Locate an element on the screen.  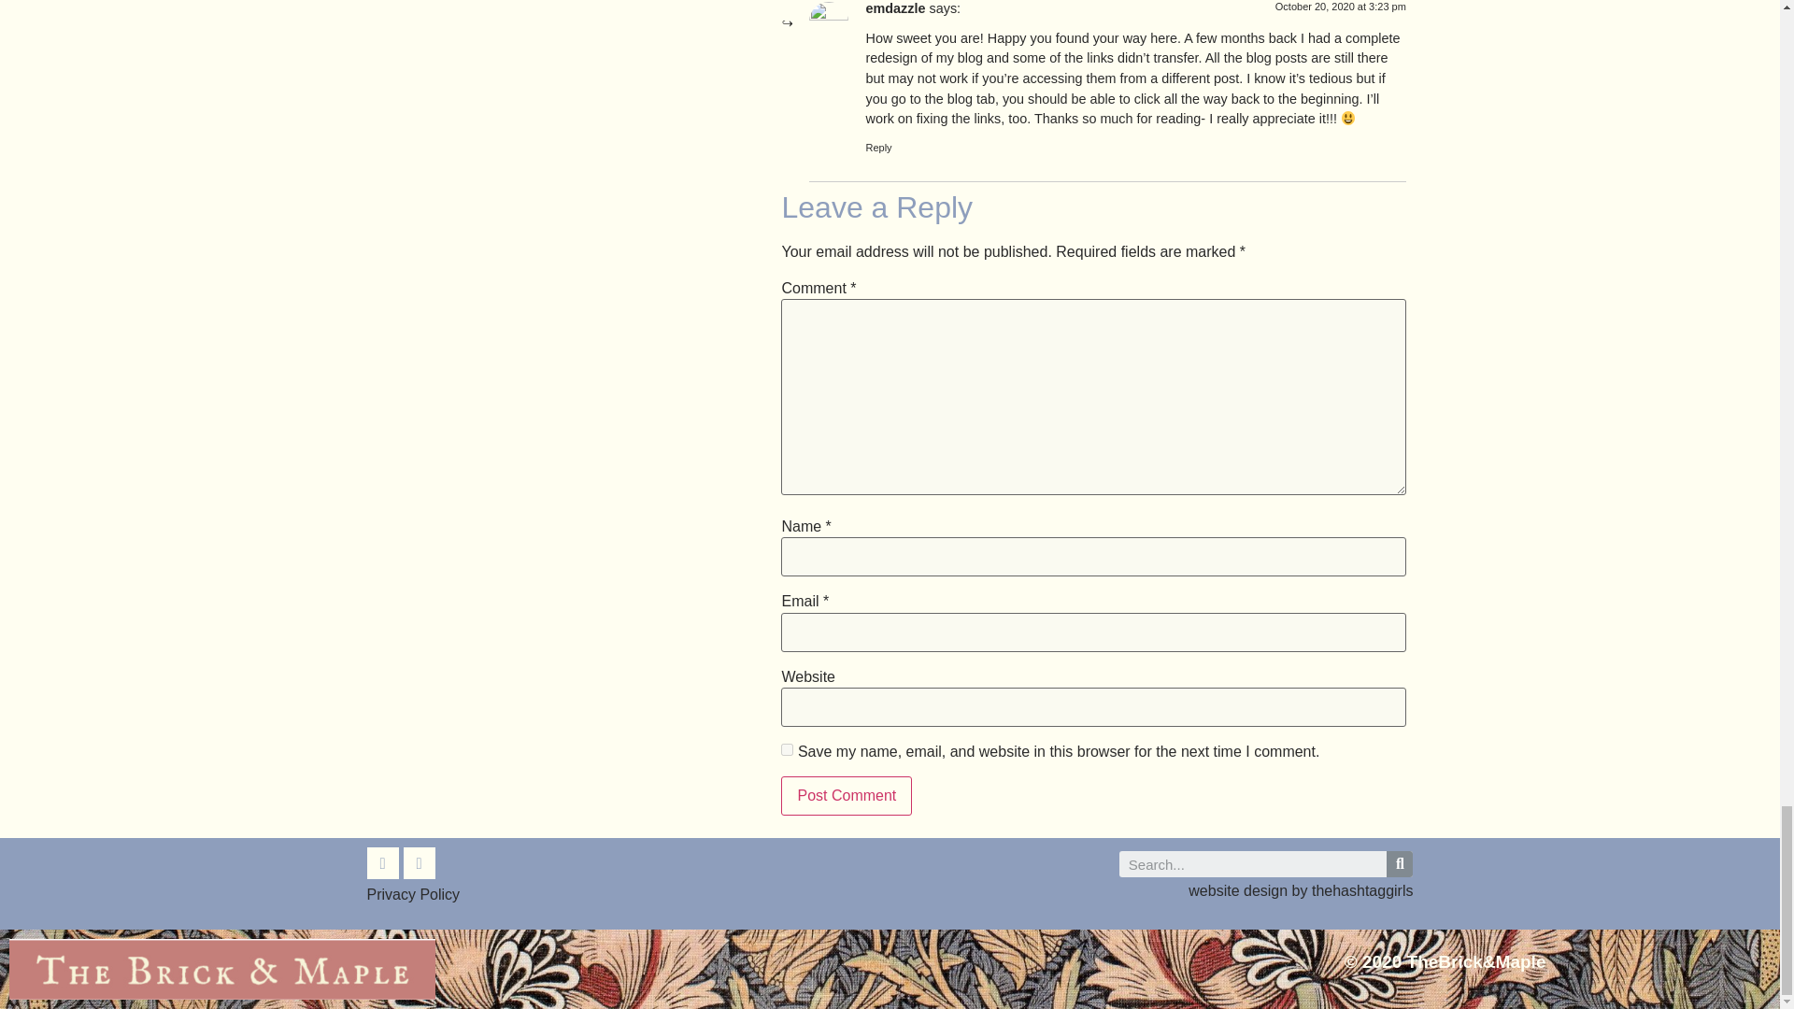
Reply is located at coordinates (878, 148).